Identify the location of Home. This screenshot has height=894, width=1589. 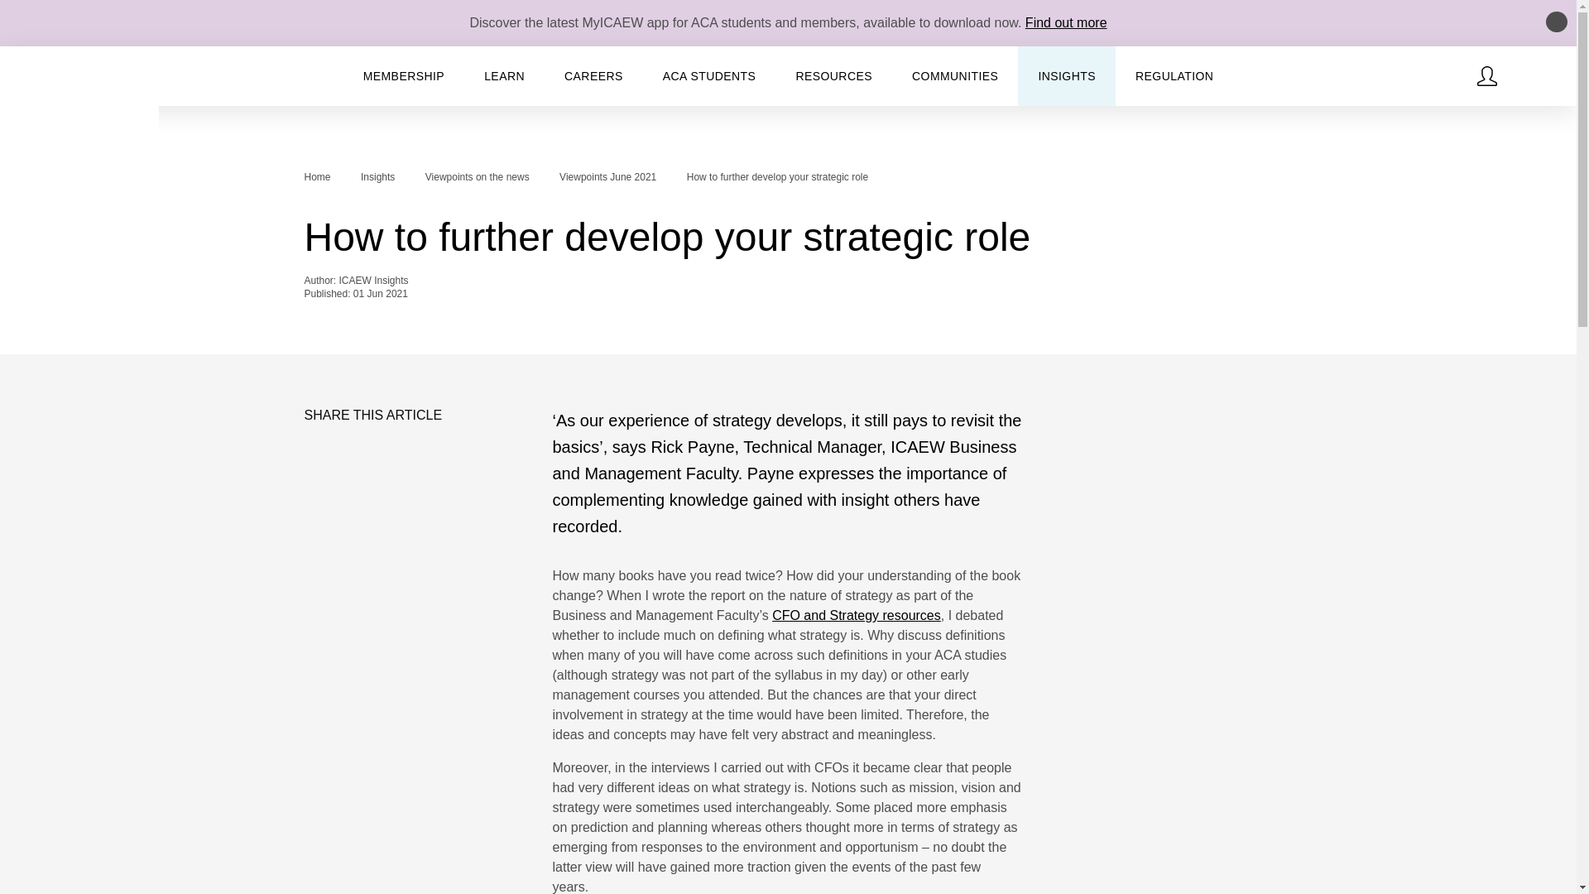
(79, 106).